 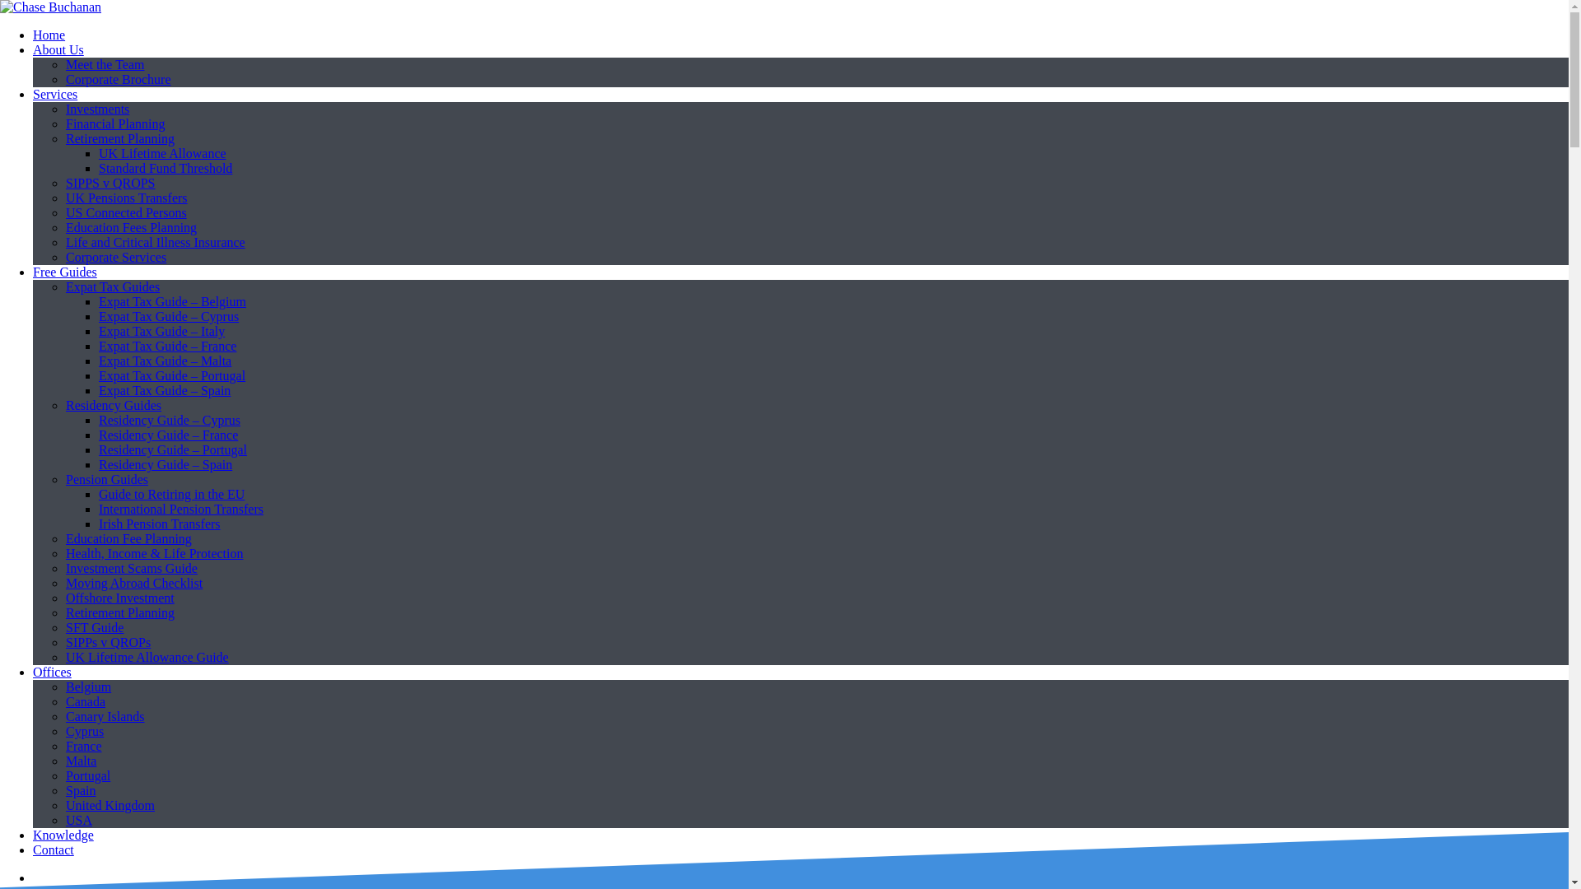 I want to click on Corporate Services, so click(x=115, y=257).